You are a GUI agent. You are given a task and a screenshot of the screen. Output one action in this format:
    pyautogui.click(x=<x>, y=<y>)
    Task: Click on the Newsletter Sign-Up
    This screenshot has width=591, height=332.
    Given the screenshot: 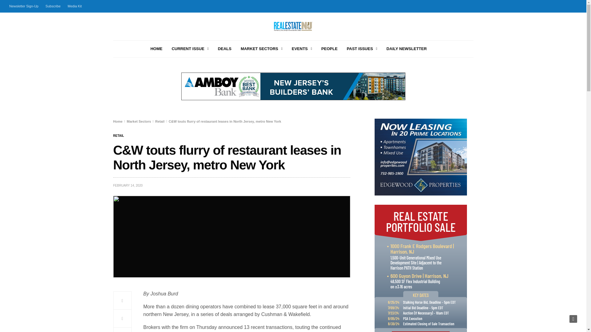 What is the action you would take?
    pyautogui.click(x=25, y=6)
    